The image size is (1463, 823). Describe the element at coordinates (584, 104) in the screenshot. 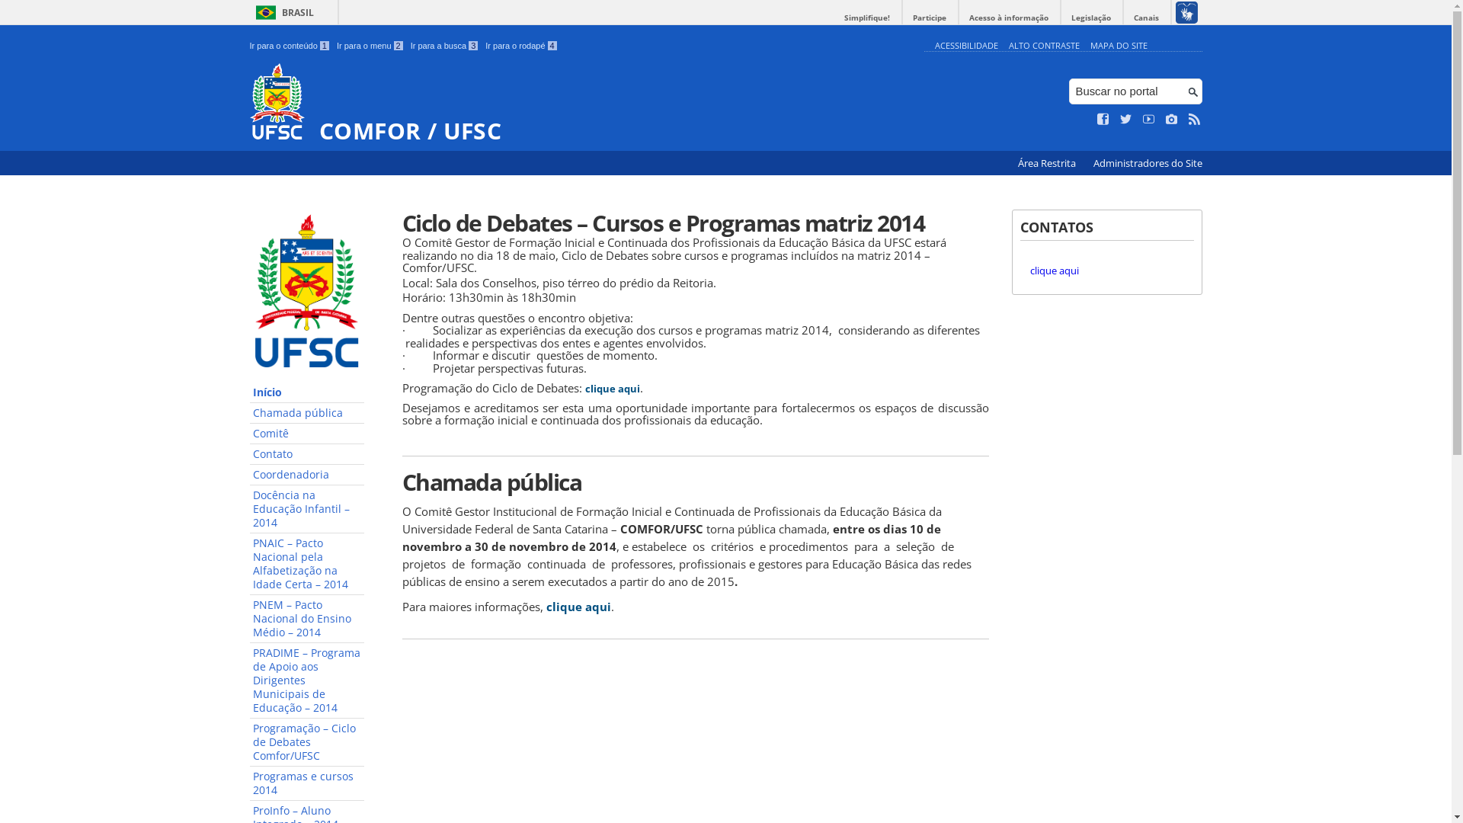

I see `COMFOR / UFSC` at that location.